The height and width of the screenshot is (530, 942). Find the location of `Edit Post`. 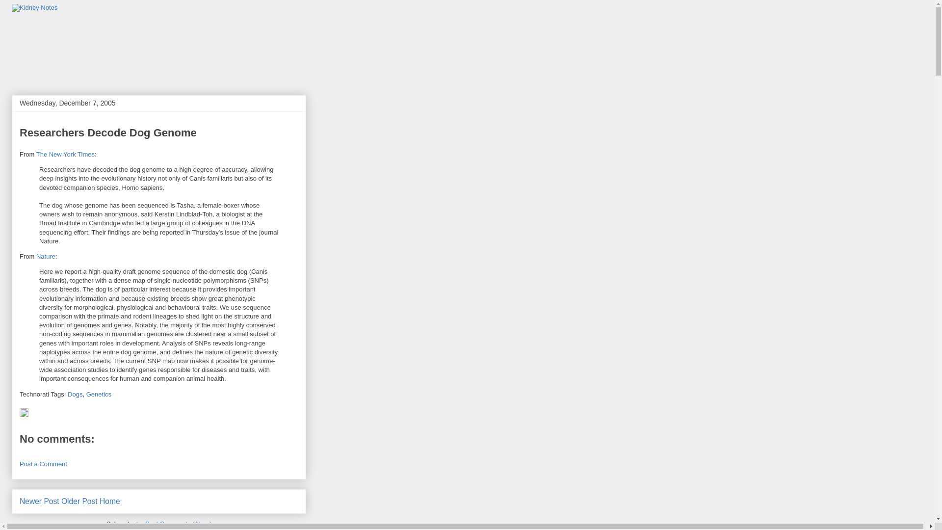

Edit Post is located at coordinates (24, 415).